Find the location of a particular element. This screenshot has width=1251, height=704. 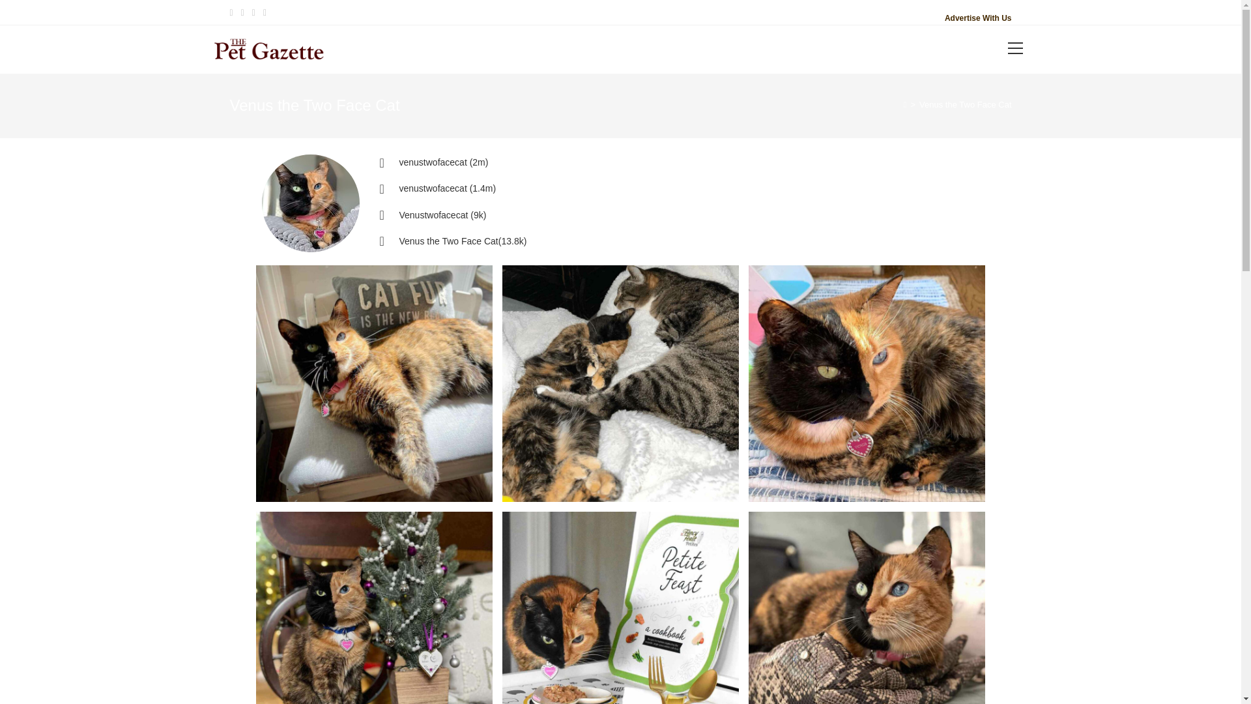

Venus the Two Face Cat06 is located at coordinates (373, 383).